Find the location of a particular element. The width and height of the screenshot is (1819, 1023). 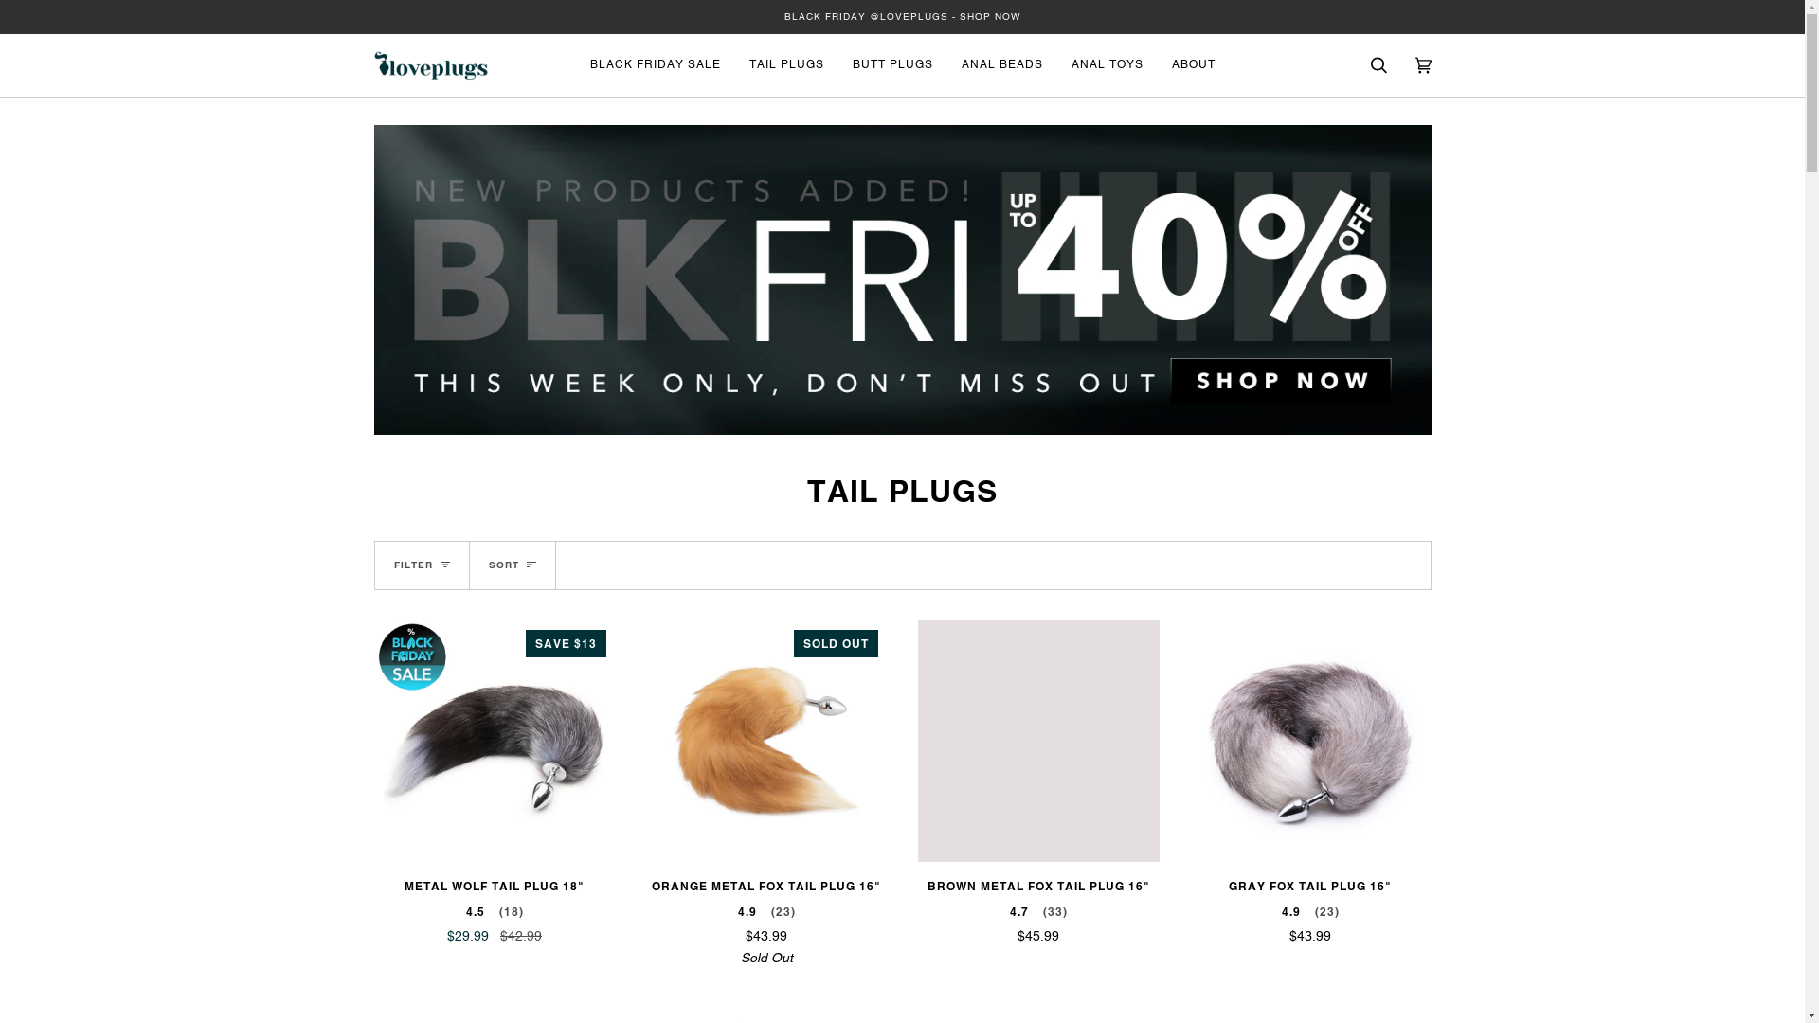

METAL WOLF TAIL PLUG 18"
4.5
(18)
$29.99 $42.99 is located at coordinates (495, 907).